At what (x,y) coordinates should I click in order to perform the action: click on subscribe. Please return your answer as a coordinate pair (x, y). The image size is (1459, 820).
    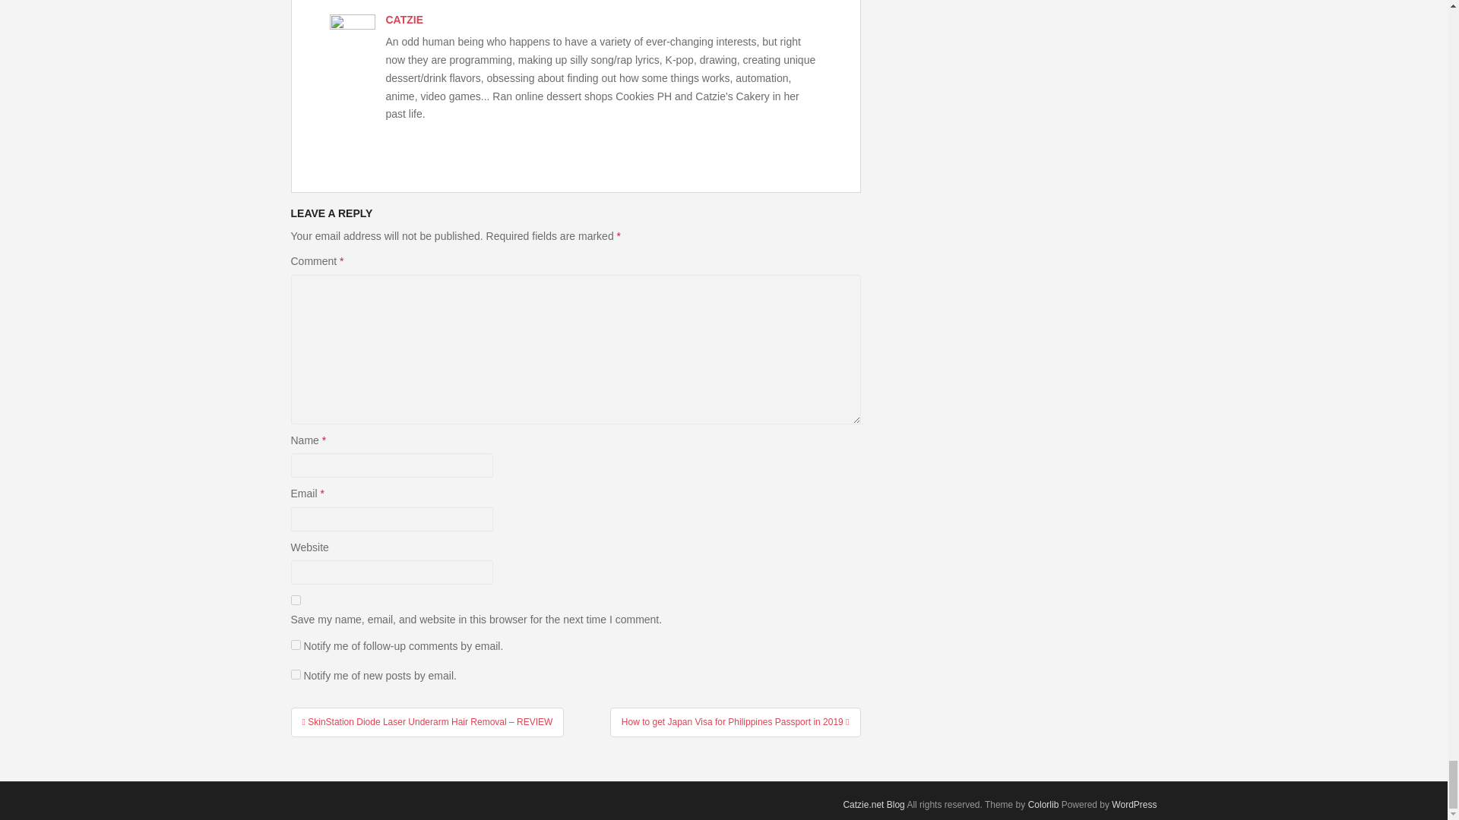
    Looking at the image, I should click on (295, 645).